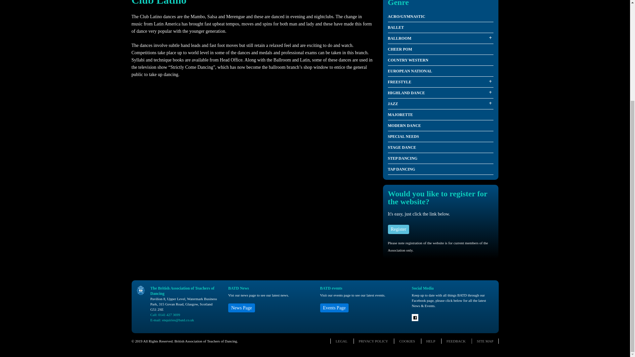  I want to click on BALLROOM, so click(440, 38).